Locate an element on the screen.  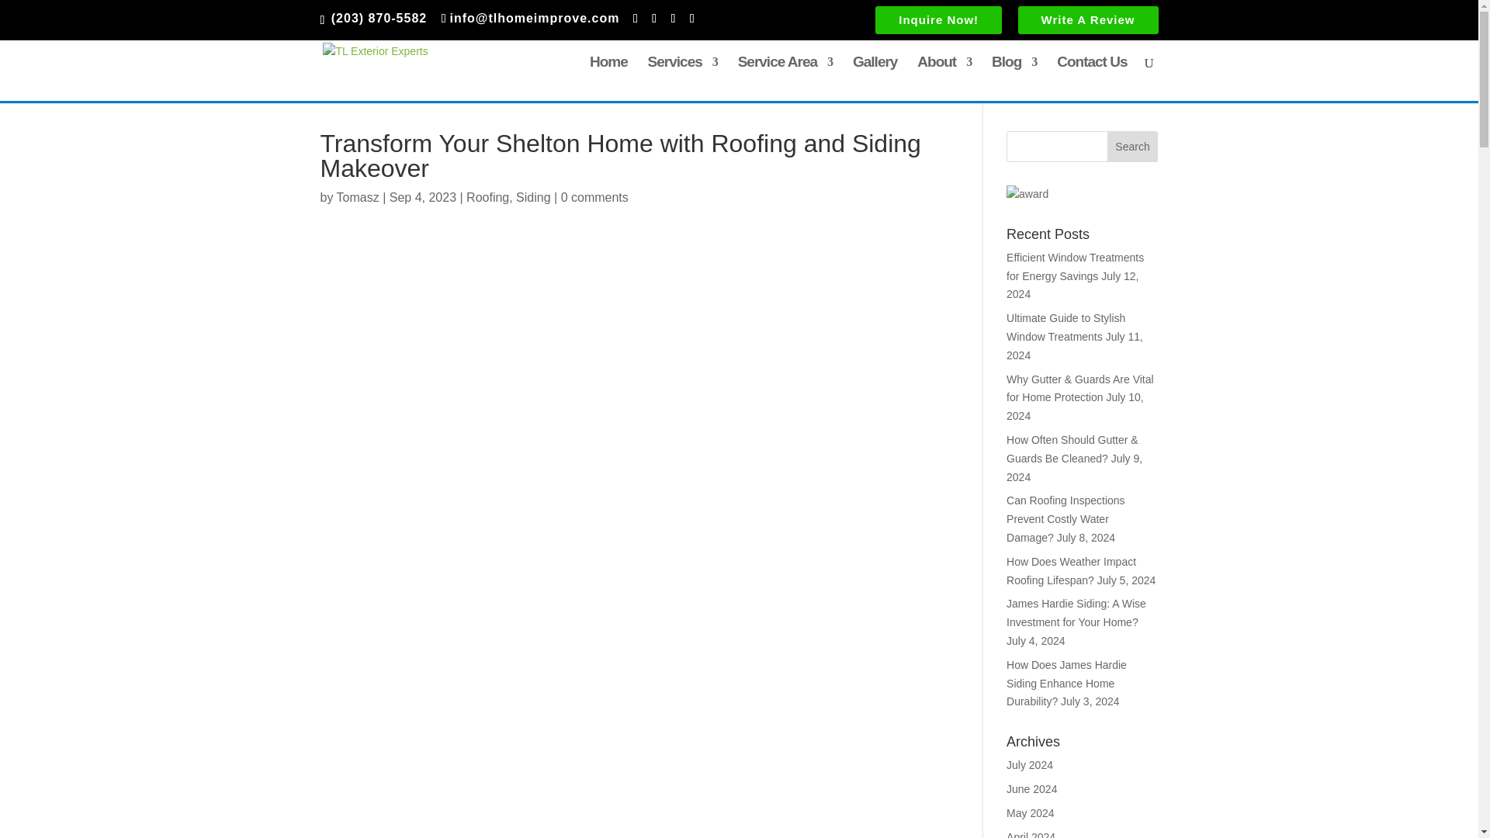
Search is located at coordinates (1133, 146).